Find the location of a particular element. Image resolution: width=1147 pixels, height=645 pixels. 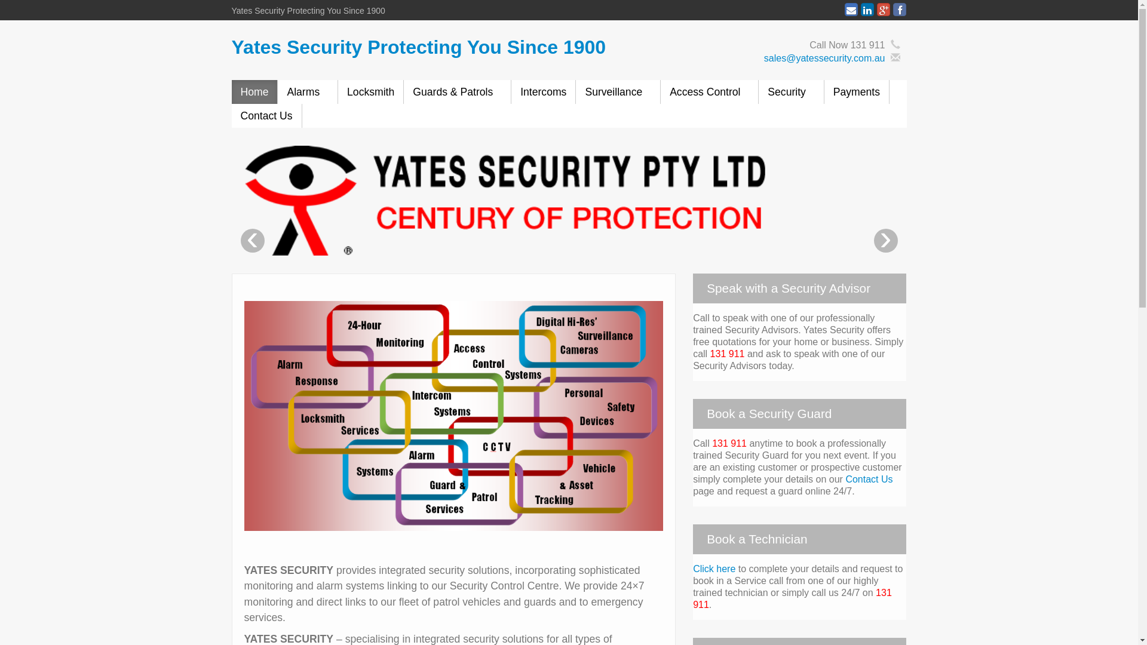

Yates Security Protecting You Since 1900 Linkedin is located at coordinates (867, 10).